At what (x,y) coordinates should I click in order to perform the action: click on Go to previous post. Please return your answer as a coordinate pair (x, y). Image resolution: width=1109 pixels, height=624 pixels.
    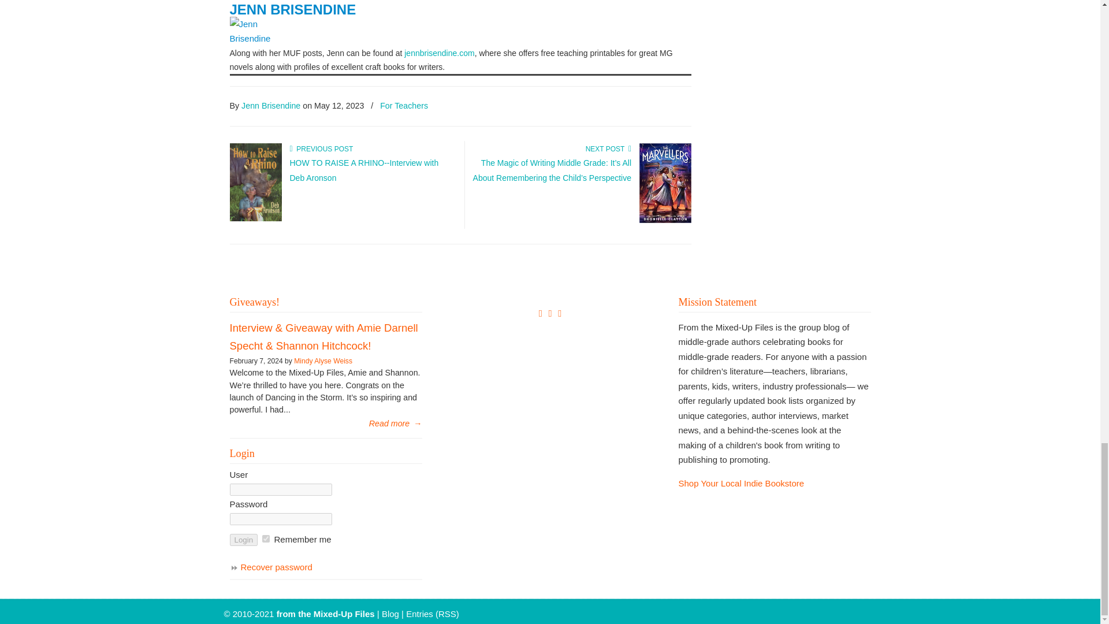
    Looking at the image, I should click on (321, 148).